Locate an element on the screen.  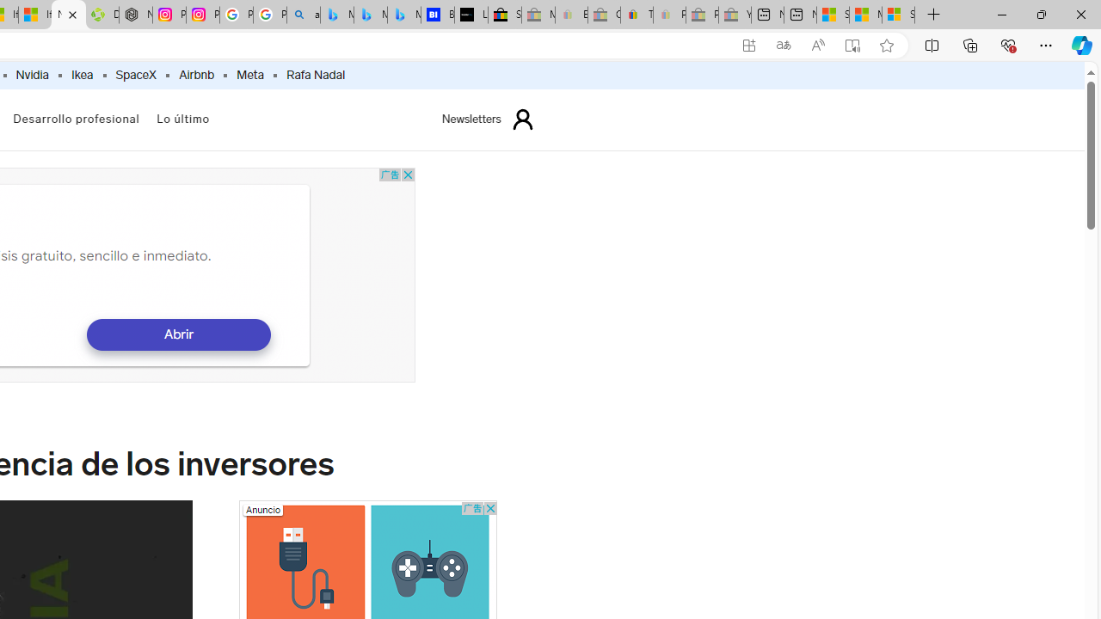
Selling on eBay | Electronics, Fashion, Home & Garden | eBay is located at coordinates (504, 15).